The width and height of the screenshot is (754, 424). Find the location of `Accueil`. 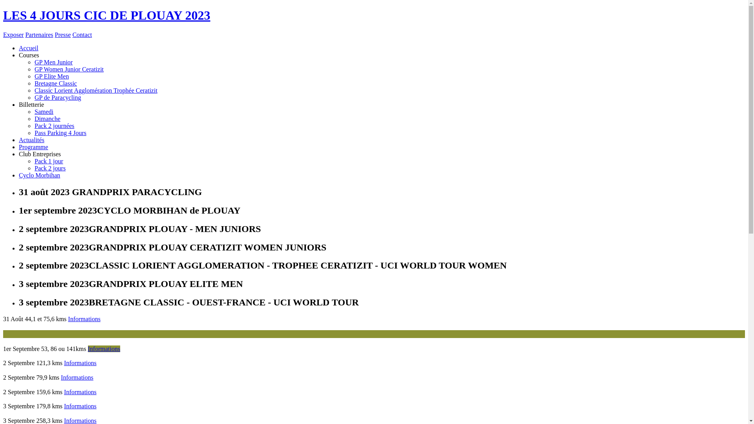

Accueil is located at coordinates (29, 48).